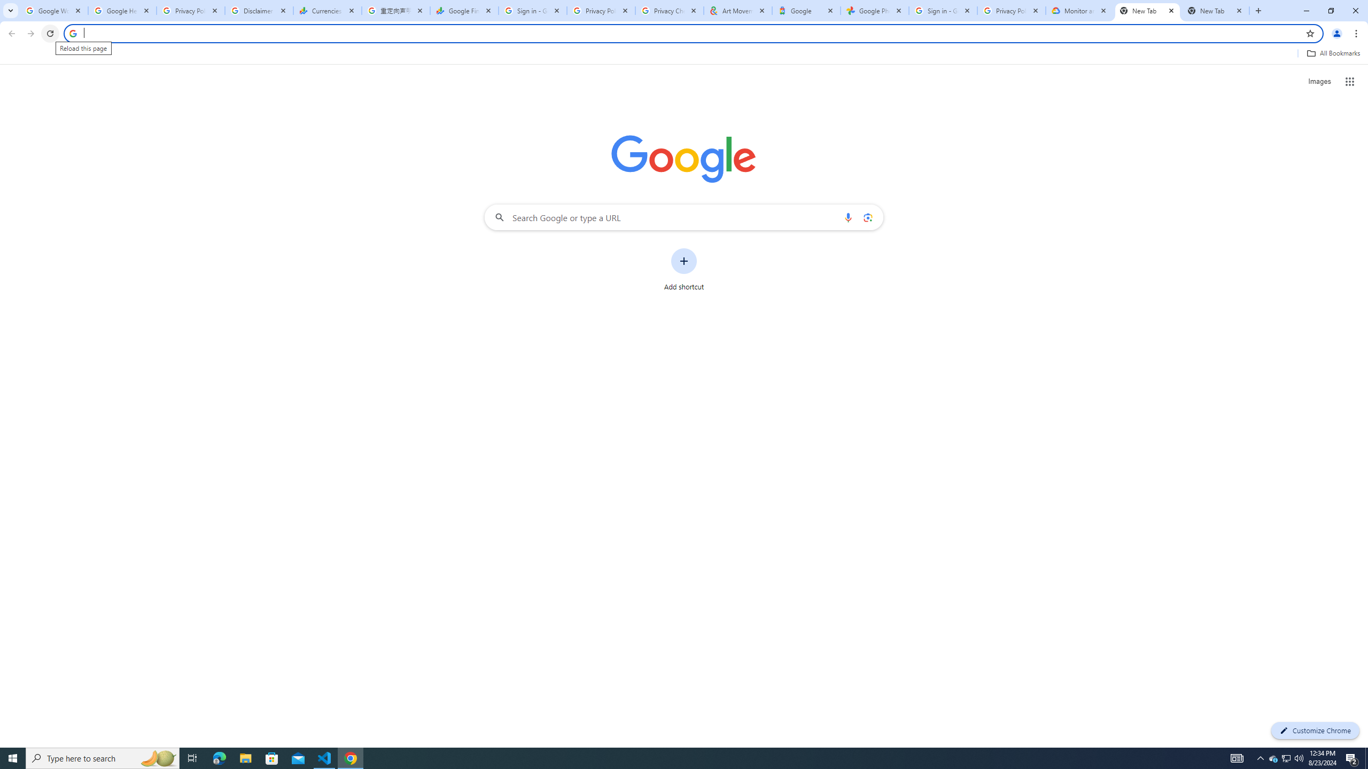 Image resolution: width=1368 pixels, height=769 pixels. What do you see at coordinates (867, 217) in the screenshot?
I see `Search by image` at bounding box center [867, 217].